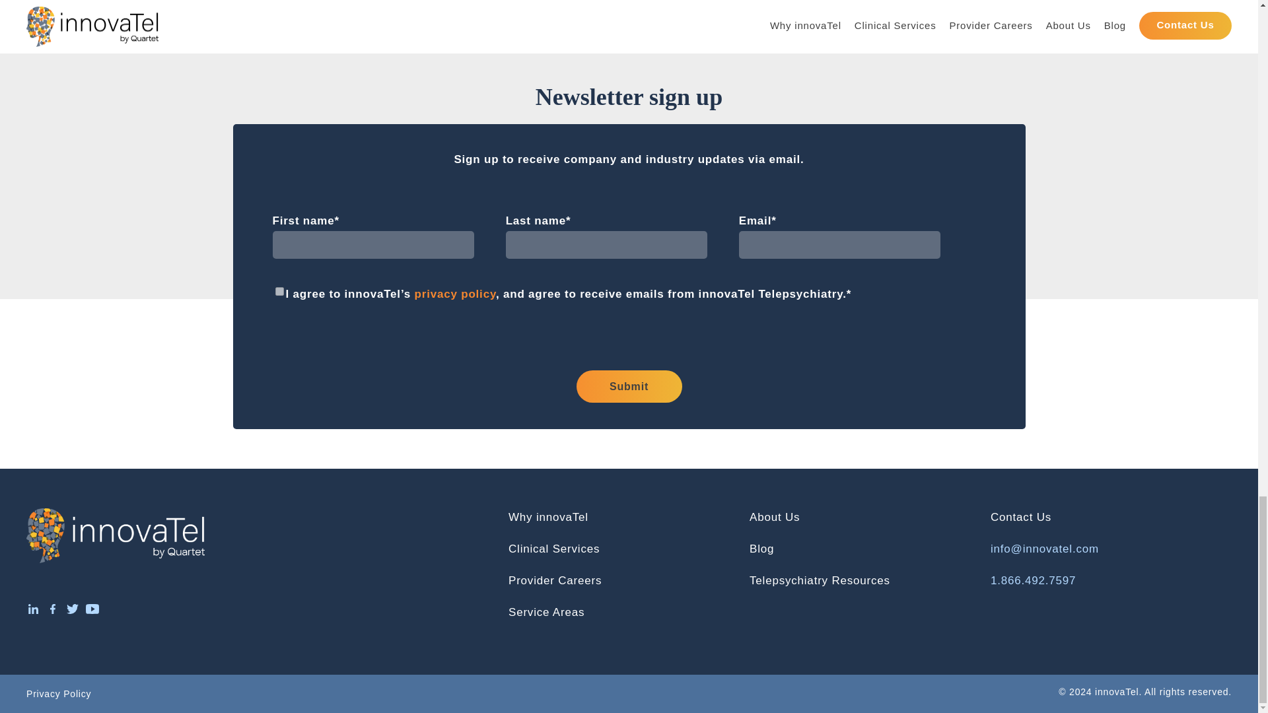 This screenshot has height=713, width=1268. What do you see at coordinates (819, 580) in the screenshot?
I see `Telepsychiatry Resources` at bounding box center [819, 580].